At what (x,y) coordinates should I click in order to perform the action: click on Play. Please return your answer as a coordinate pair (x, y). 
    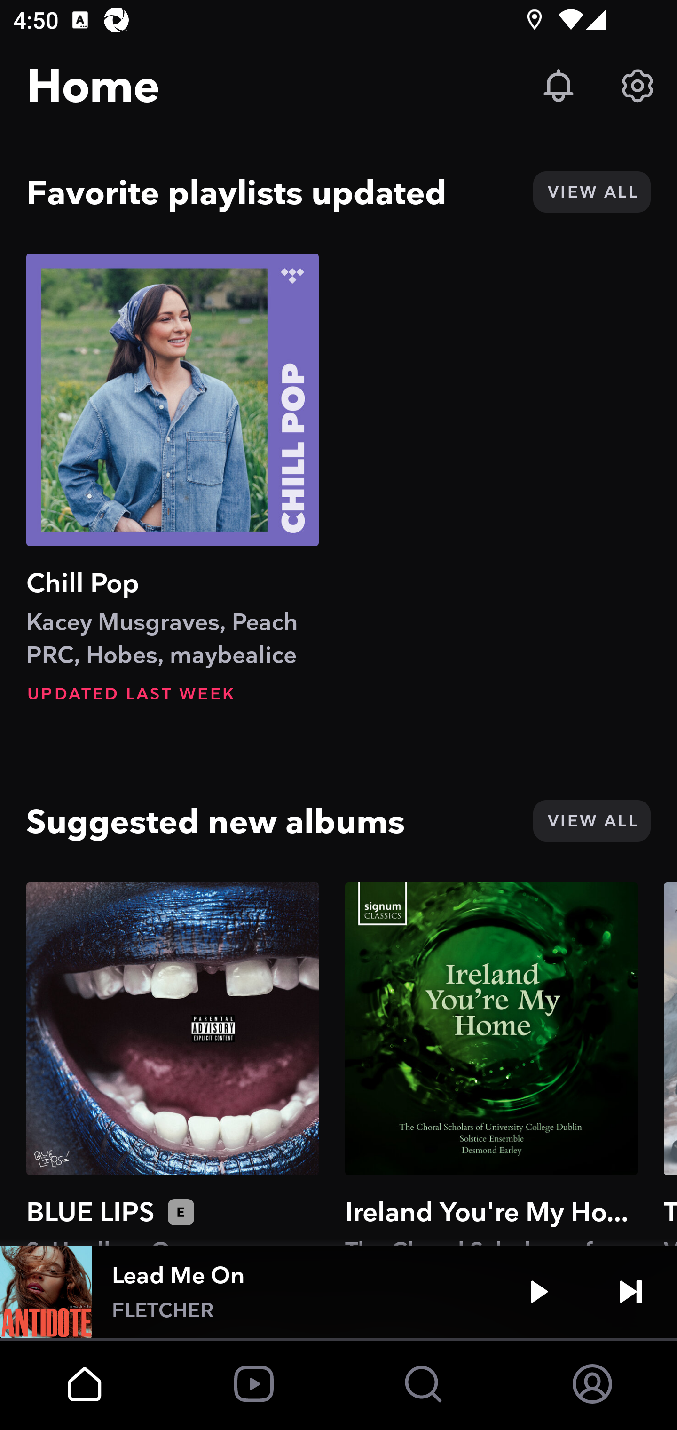
    Looking at the image, I should click on (539, 1292).